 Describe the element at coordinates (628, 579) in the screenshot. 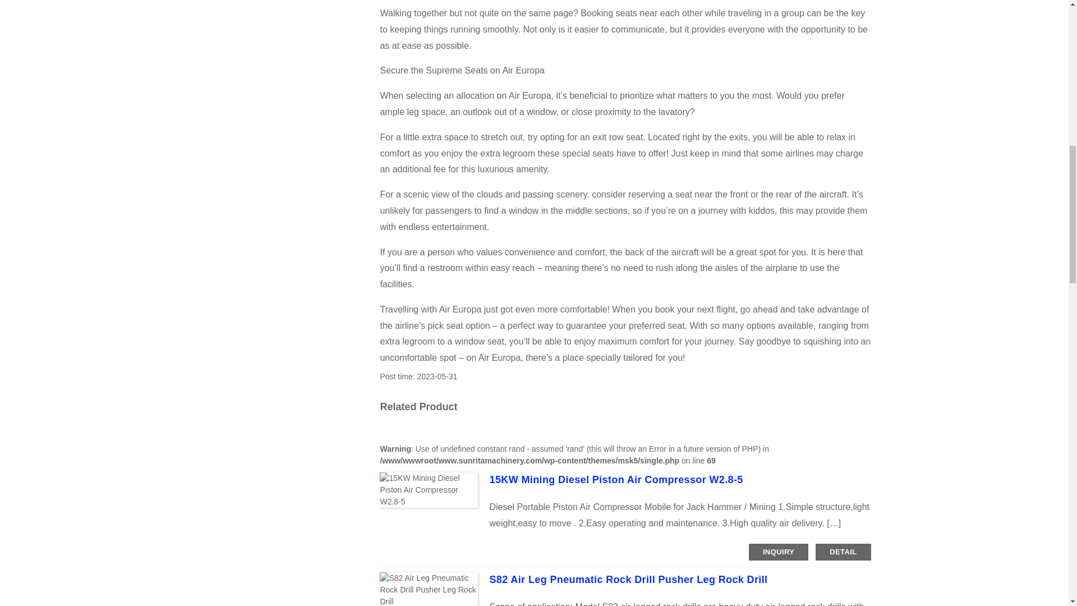

I see `S82 Air Leg Pneumatic Rock Drill Pusher Leg Rock Drill` at that location.